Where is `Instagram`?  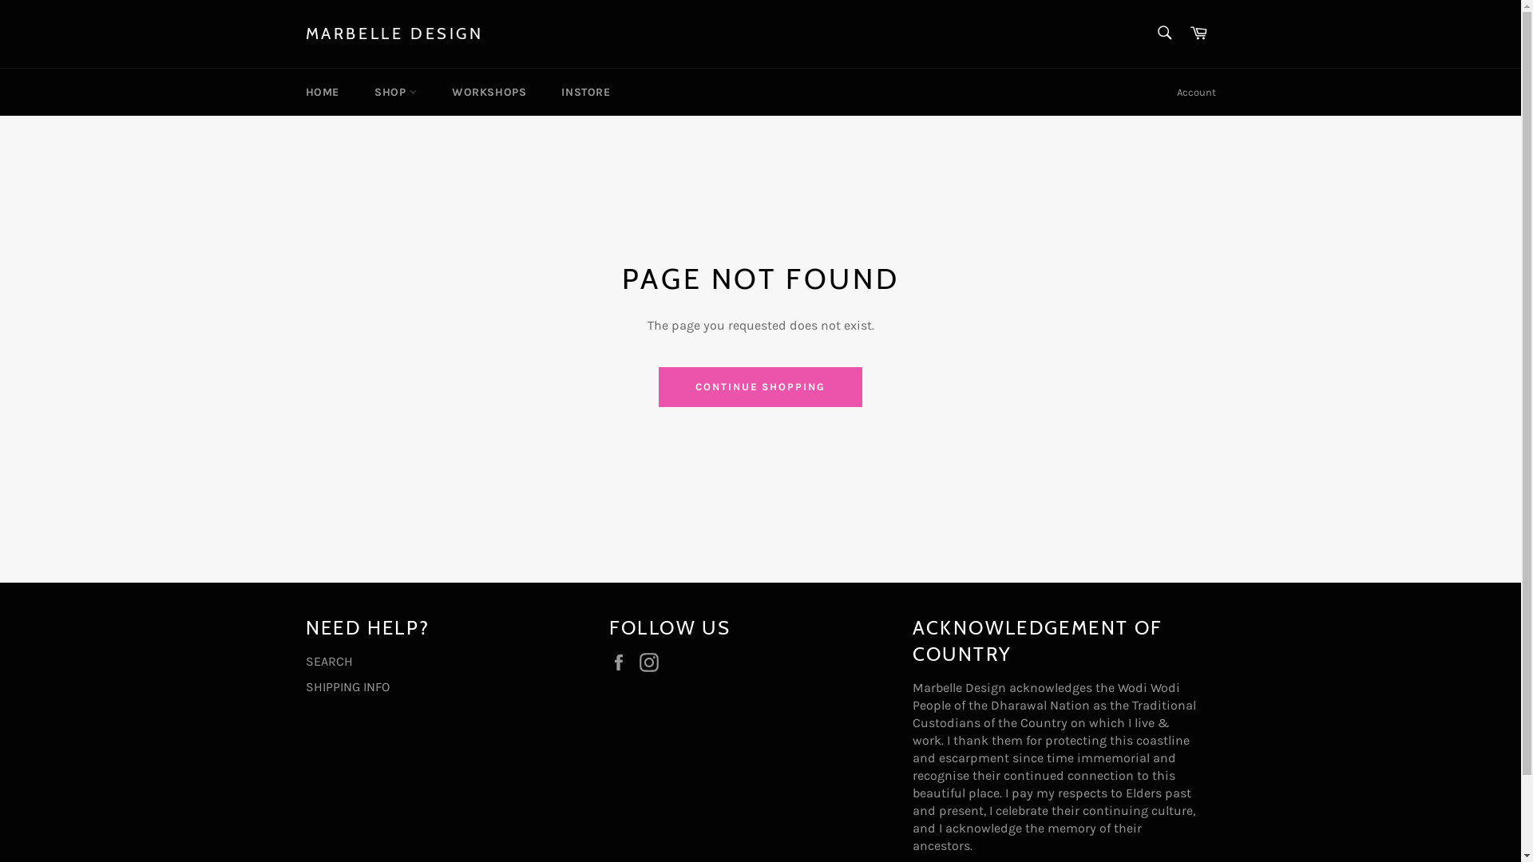 Instagram is located at coordinates (652, 662).